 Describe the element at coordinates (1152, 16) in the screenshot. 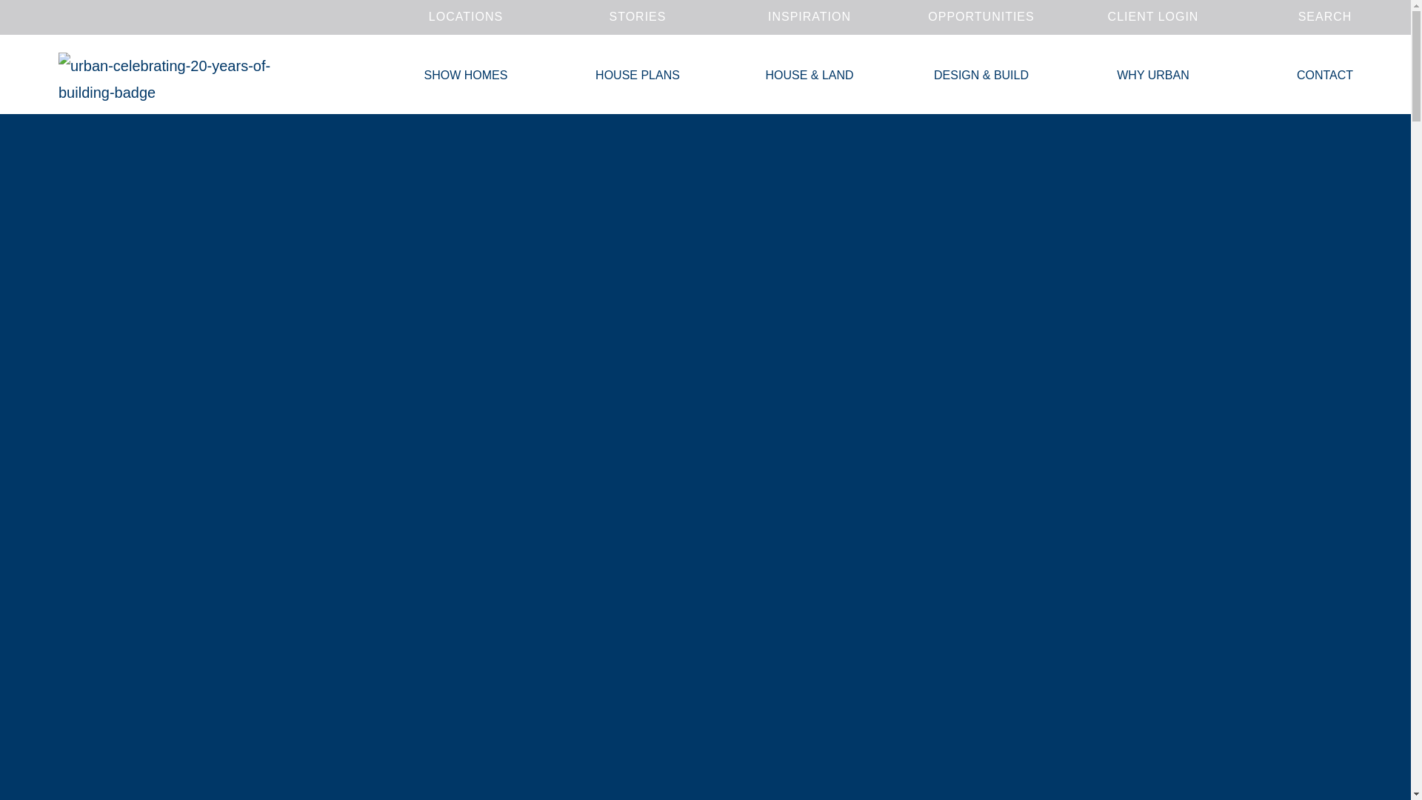

I see `CLIENT LOGIN` at that location.